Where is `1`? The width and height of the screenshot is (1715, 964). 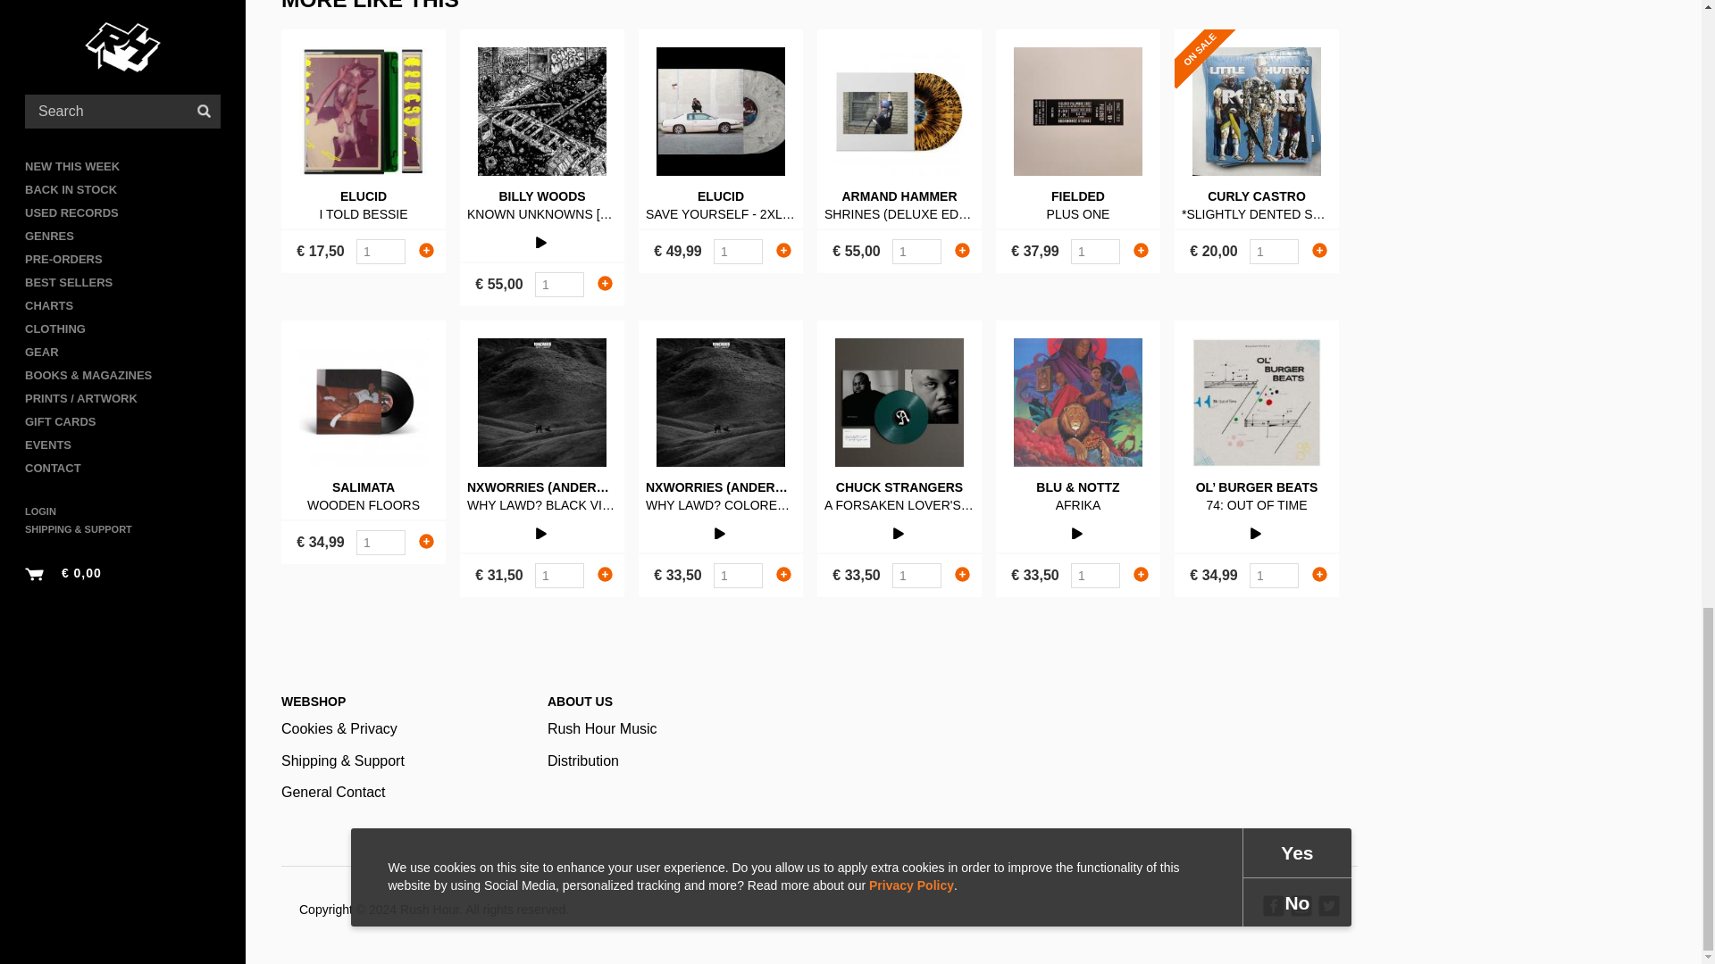
1 is located at coordinates (1095, 575).